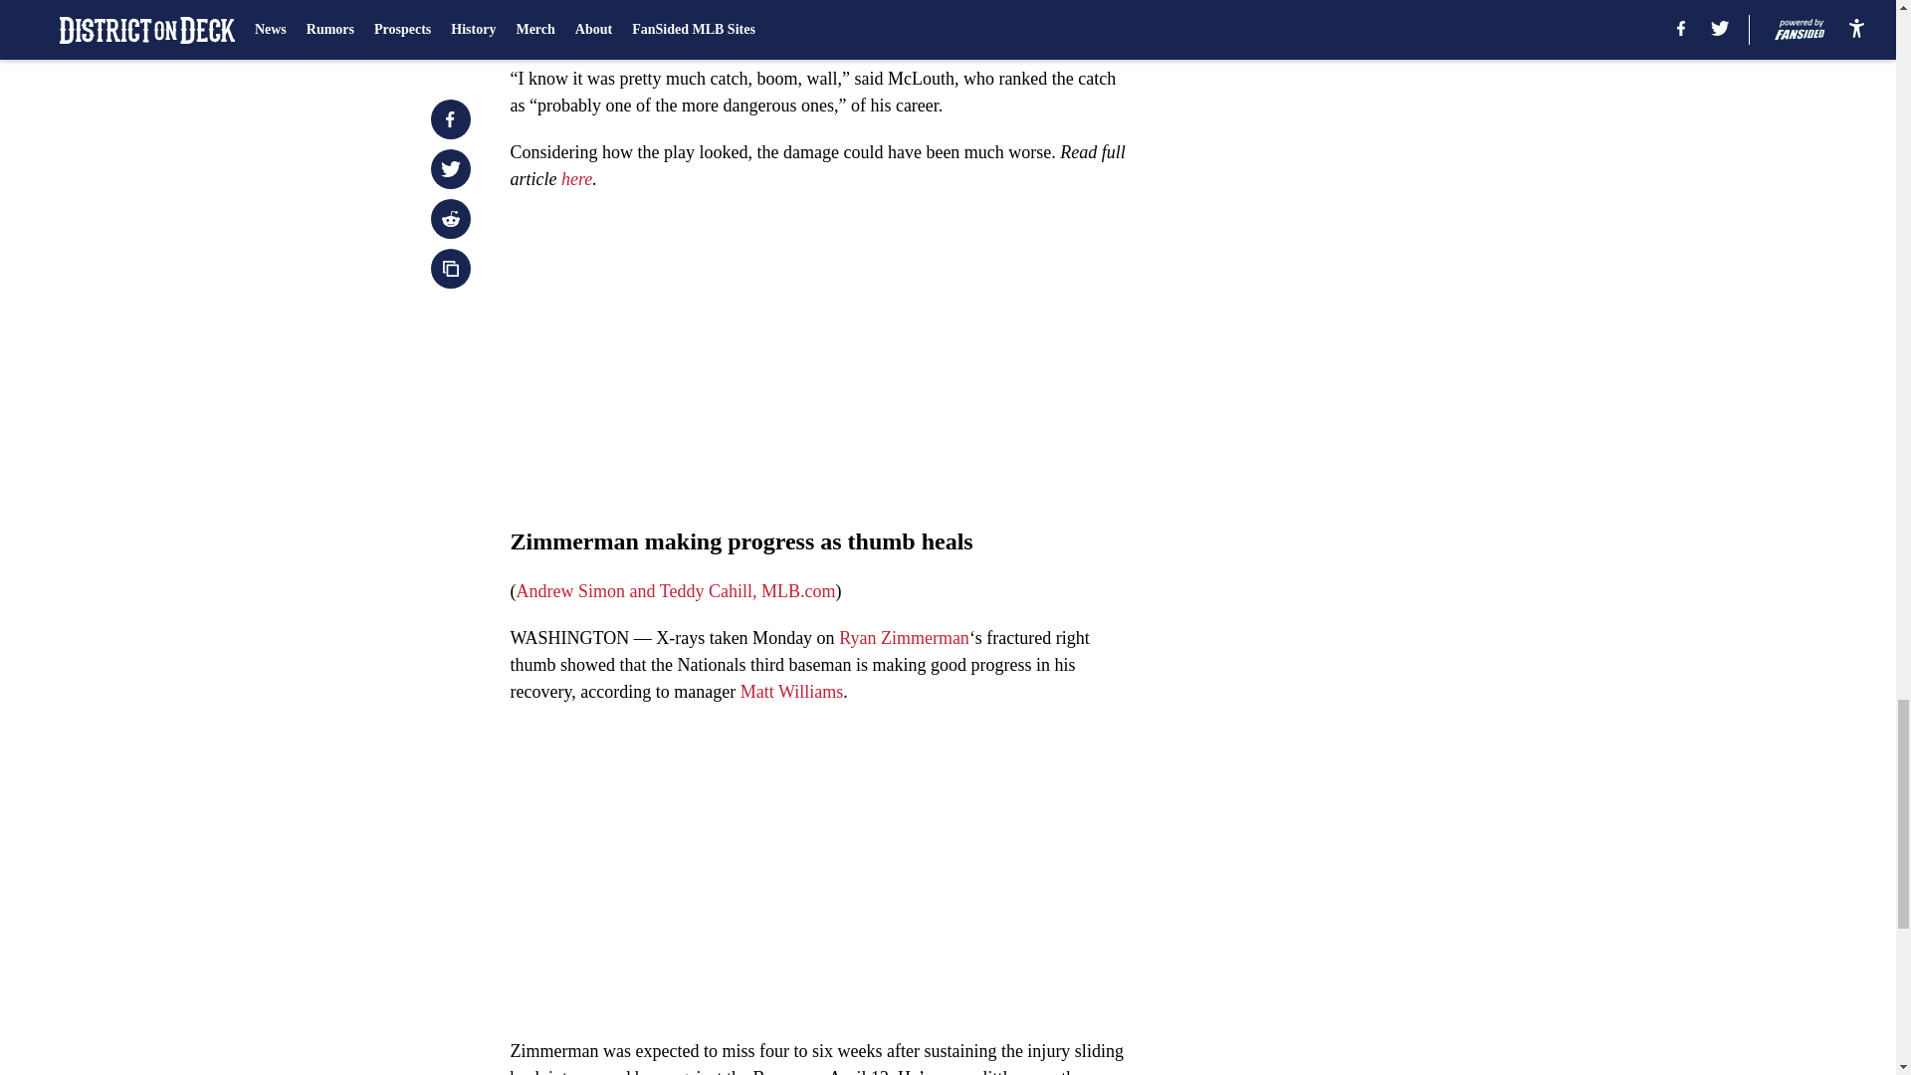 The height and width of the screenshot is (1075, 1911). What do you see at coordinates (577, 179) in the screenshot?
I see `here` at bounding box center [577, 179].